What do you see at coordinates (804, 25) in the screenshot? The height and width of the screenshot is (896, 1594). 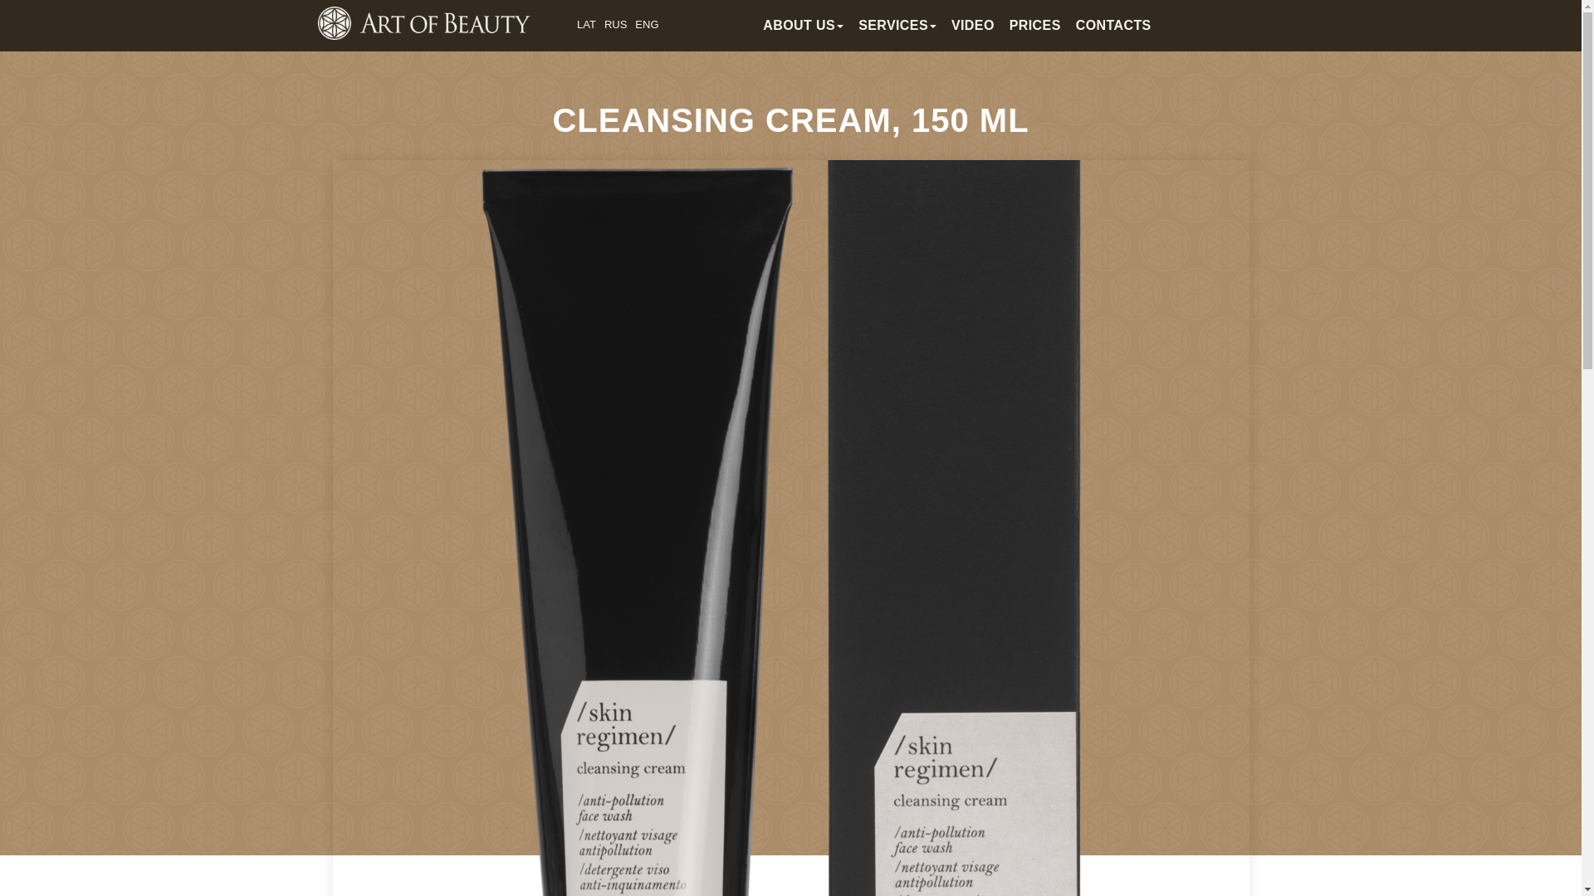 I see `About Us` at bounding box center [804, 25].